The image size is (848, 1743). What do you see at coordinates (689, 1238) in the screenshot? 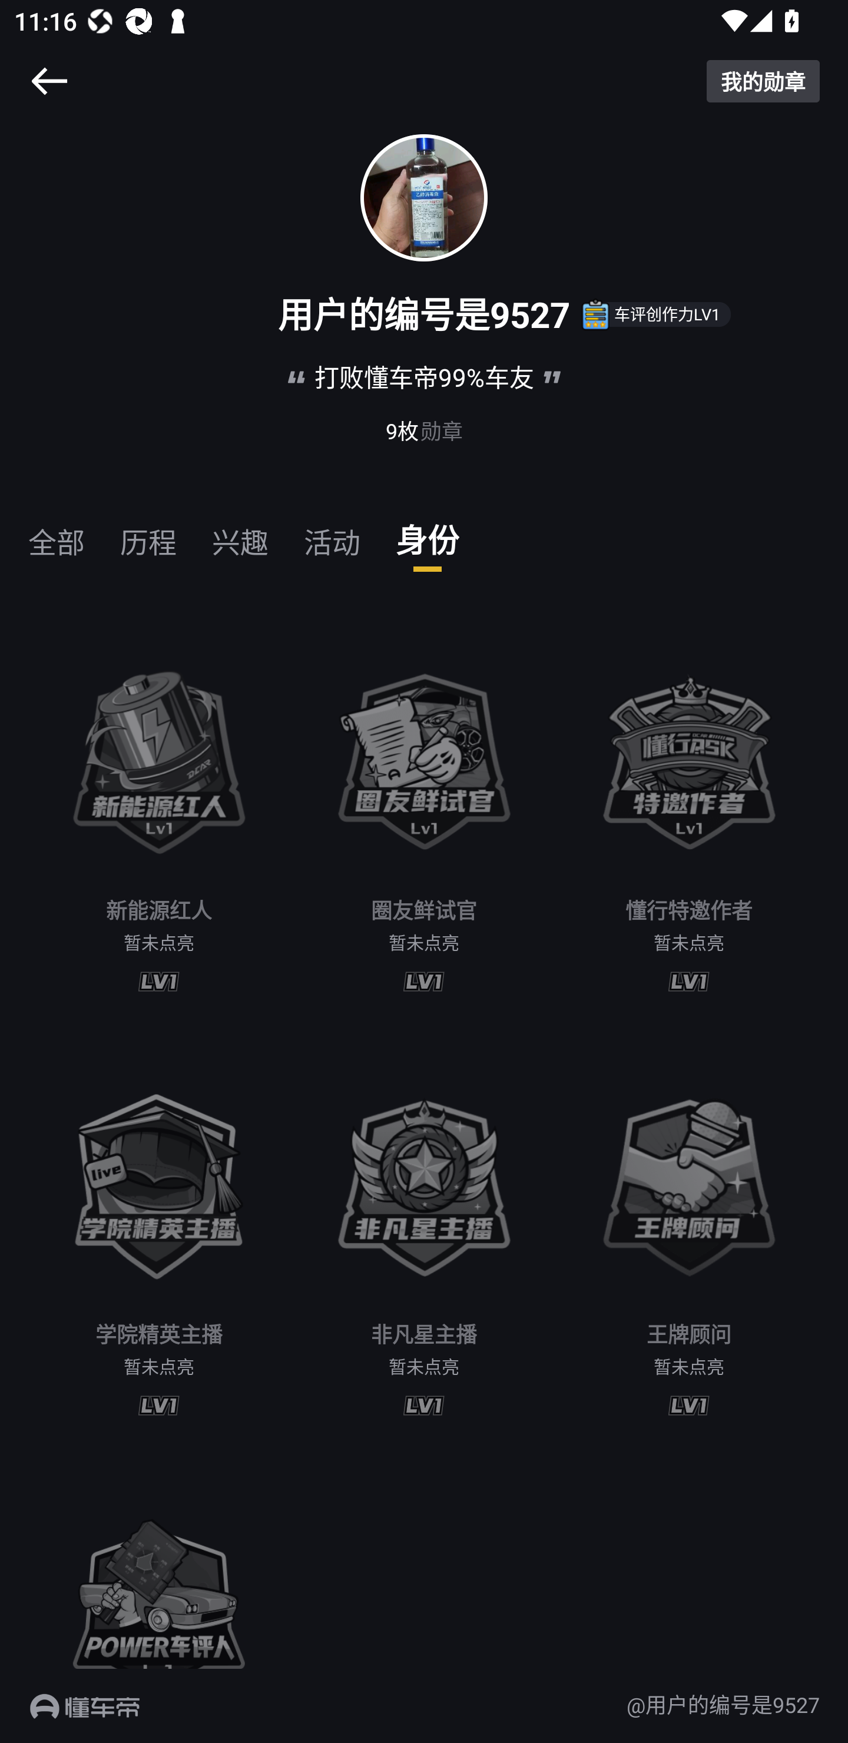
I see `王牌顾问 暂未点亮` at bounding box center [689, 1238].